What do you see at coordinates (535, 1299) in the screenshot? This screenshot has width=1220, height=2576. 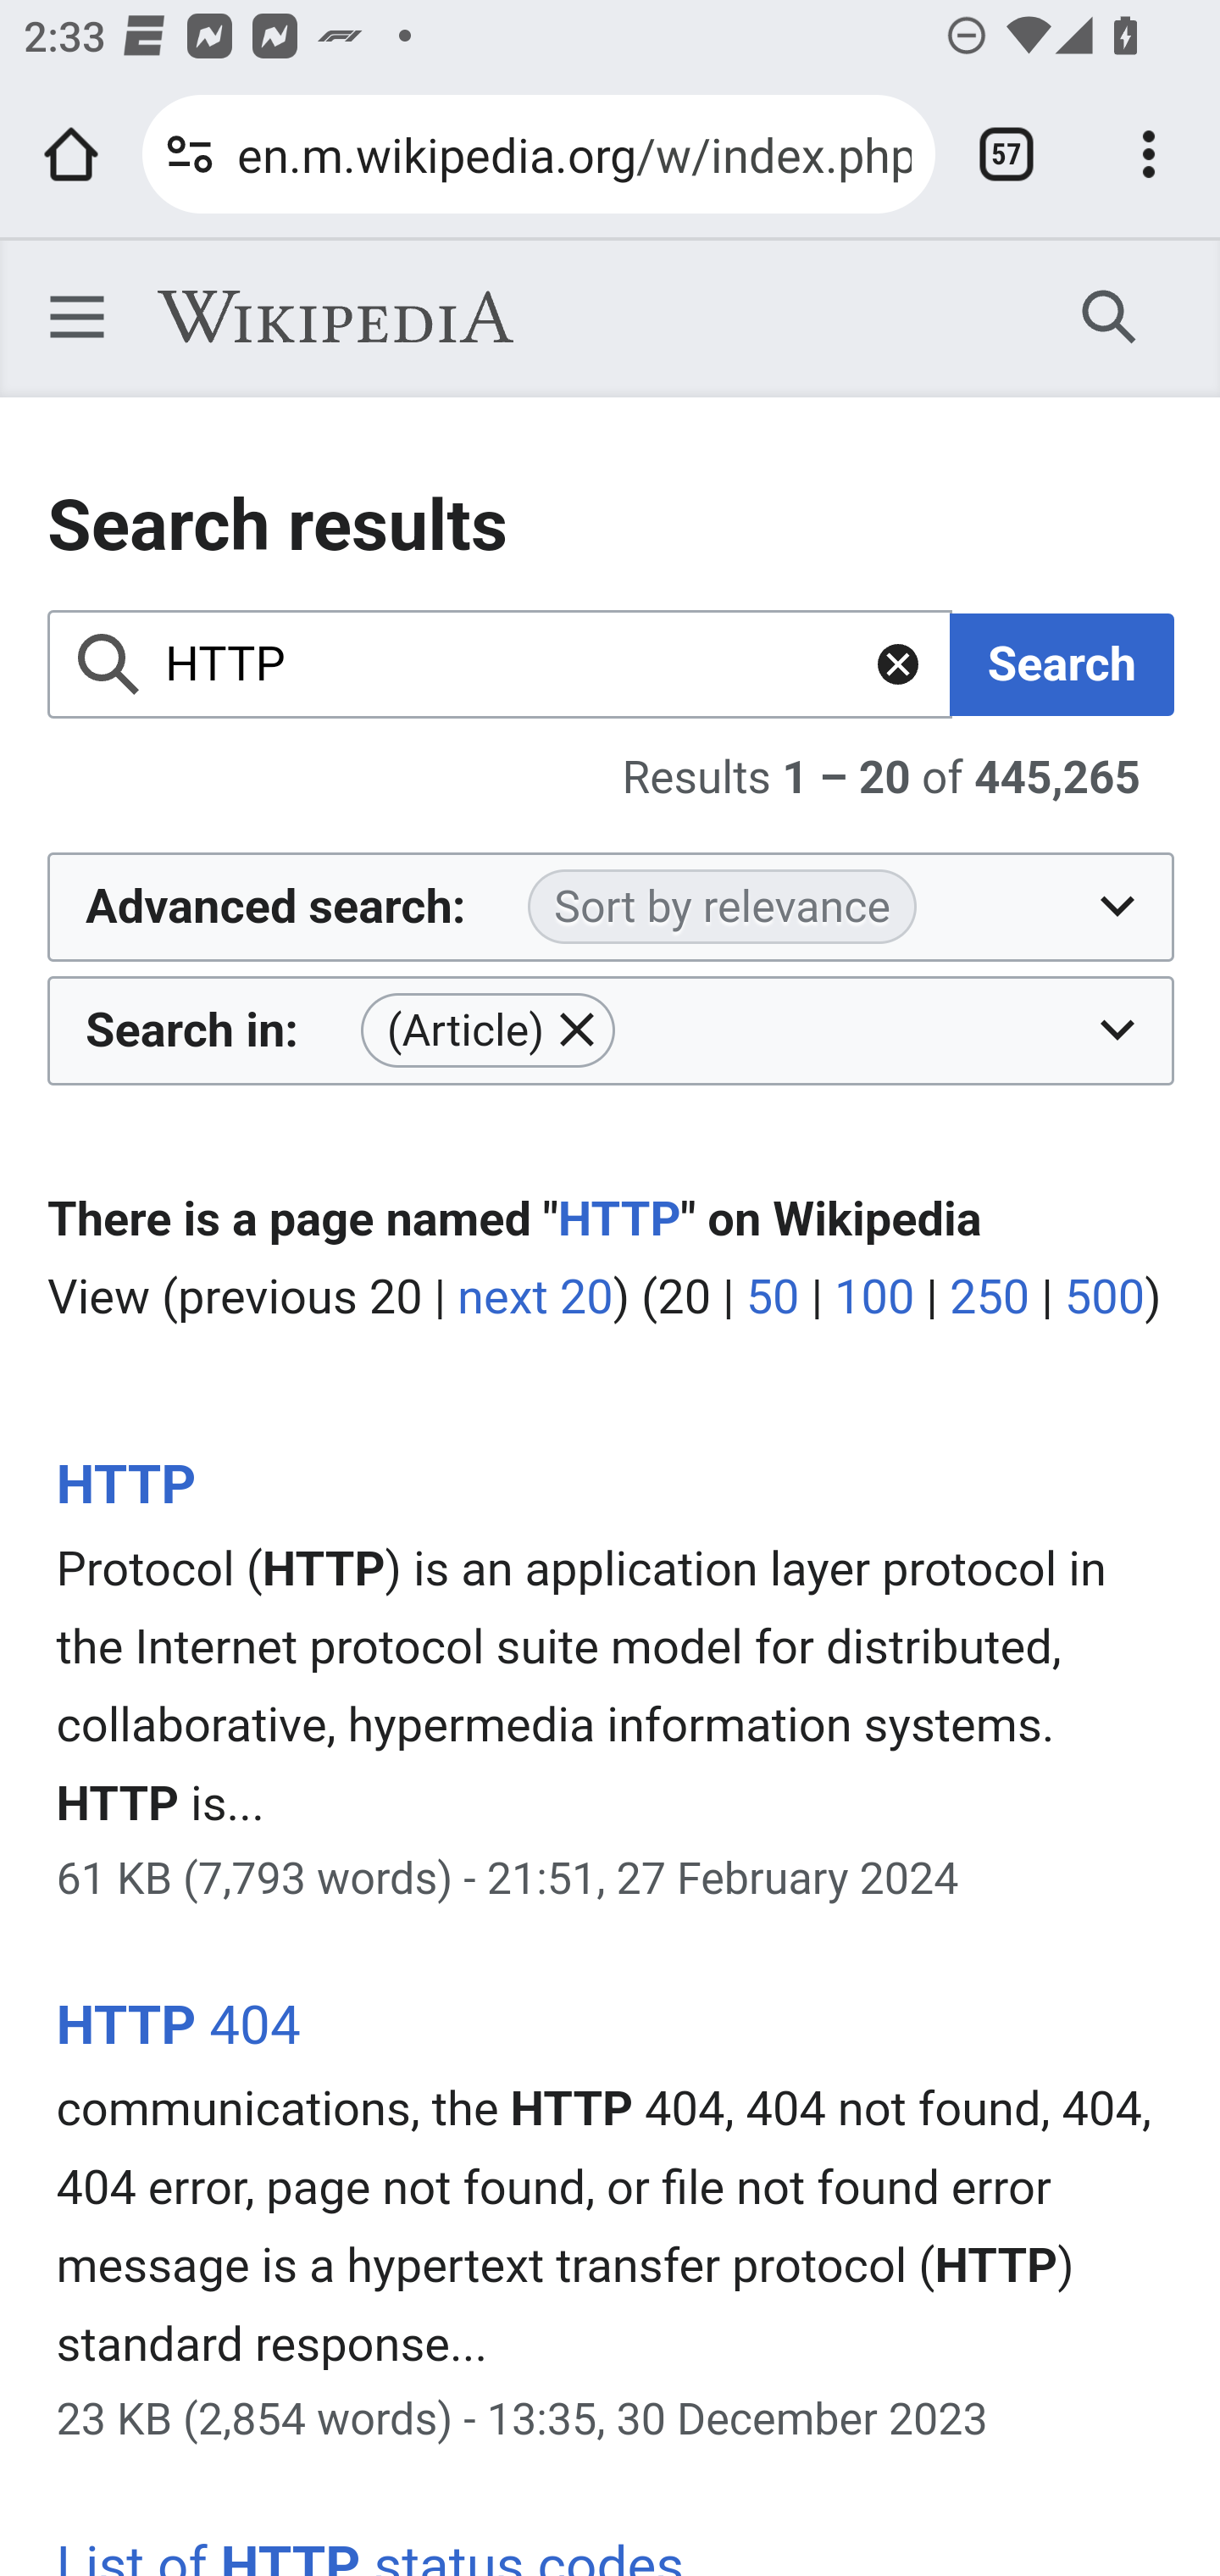 I see `next 20` at bounding box center [535, 1299].